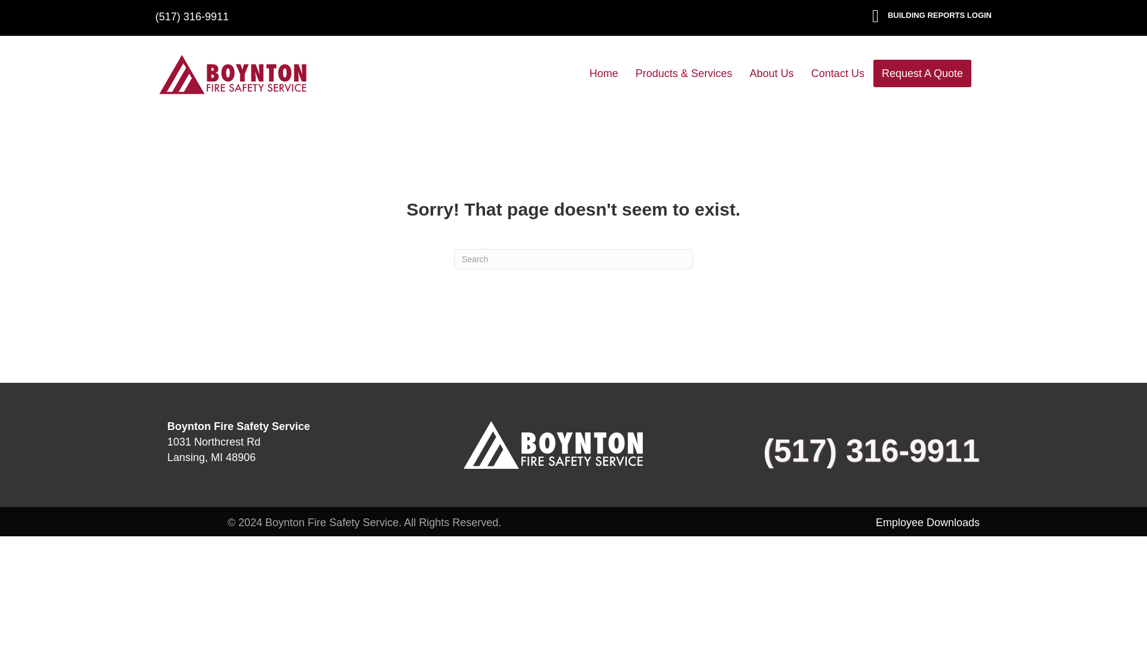  What do you see at coordinates (553, 445) in the screenshot?
I see `Boynton Fire Safety Logo White` at bounding box center [553, 445].